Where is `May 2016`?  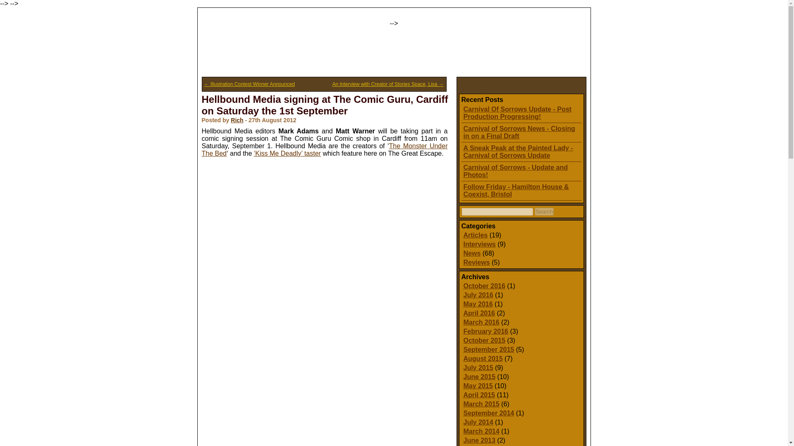 May 2016 is located at coordinates (477, 304).